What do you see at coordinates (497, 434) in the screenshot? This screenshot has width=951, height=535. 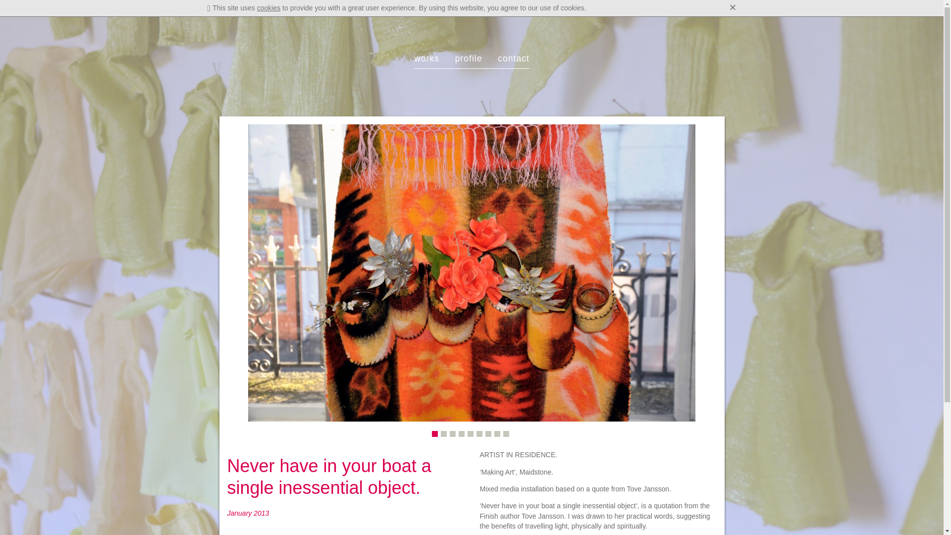 I see `8` at bounding box center [497, 434].